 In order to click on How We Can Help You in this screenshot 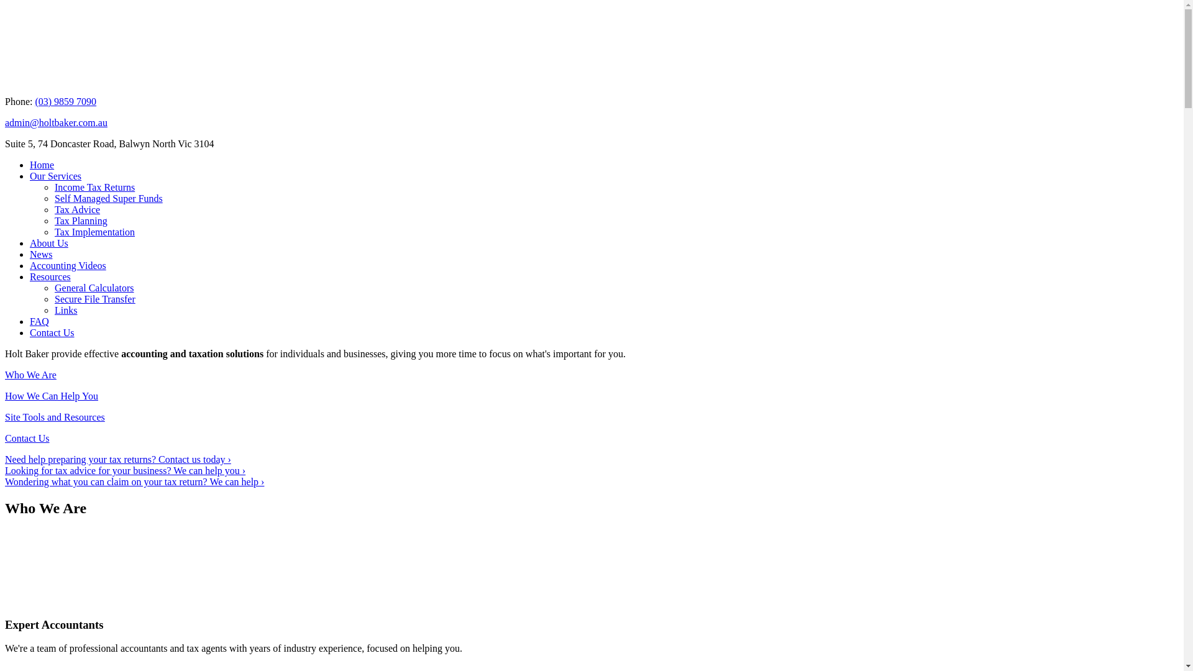, I will do `click(592, 396)`.